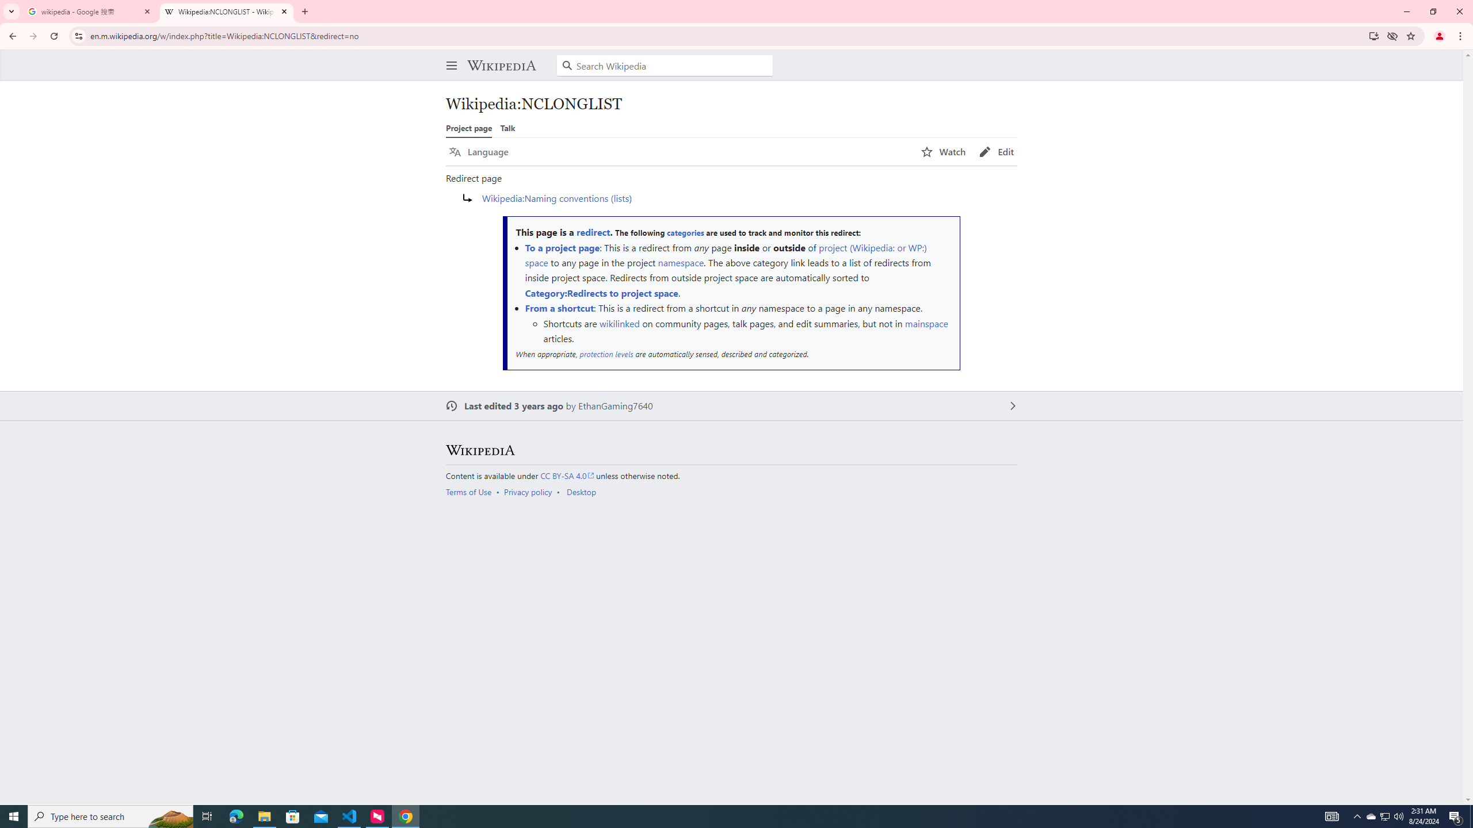 This screenshot has width=1473, height=828. Describe the element at coordinates (227, 11) in the screenshot. I see `Wikipedia:NCLONGLIST - Wikipedia` at that location.